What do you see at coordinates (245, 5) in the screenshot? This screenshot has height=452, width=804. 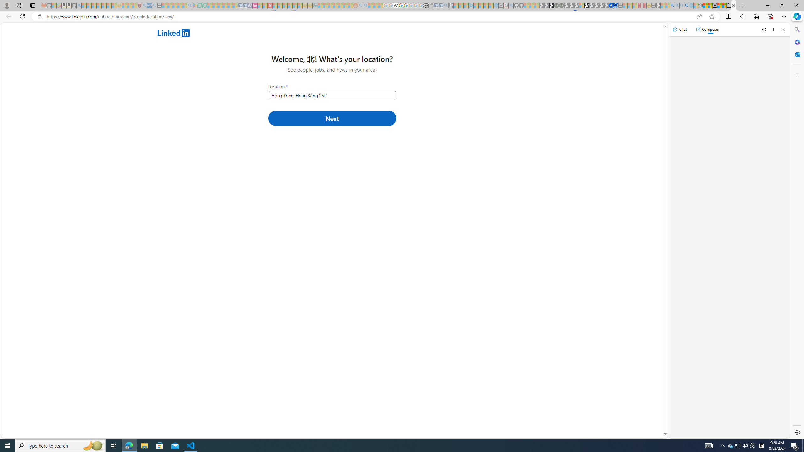 I see `Cheap Hotels - Save70.com - Sleeping` at bounding box center [245, 5].